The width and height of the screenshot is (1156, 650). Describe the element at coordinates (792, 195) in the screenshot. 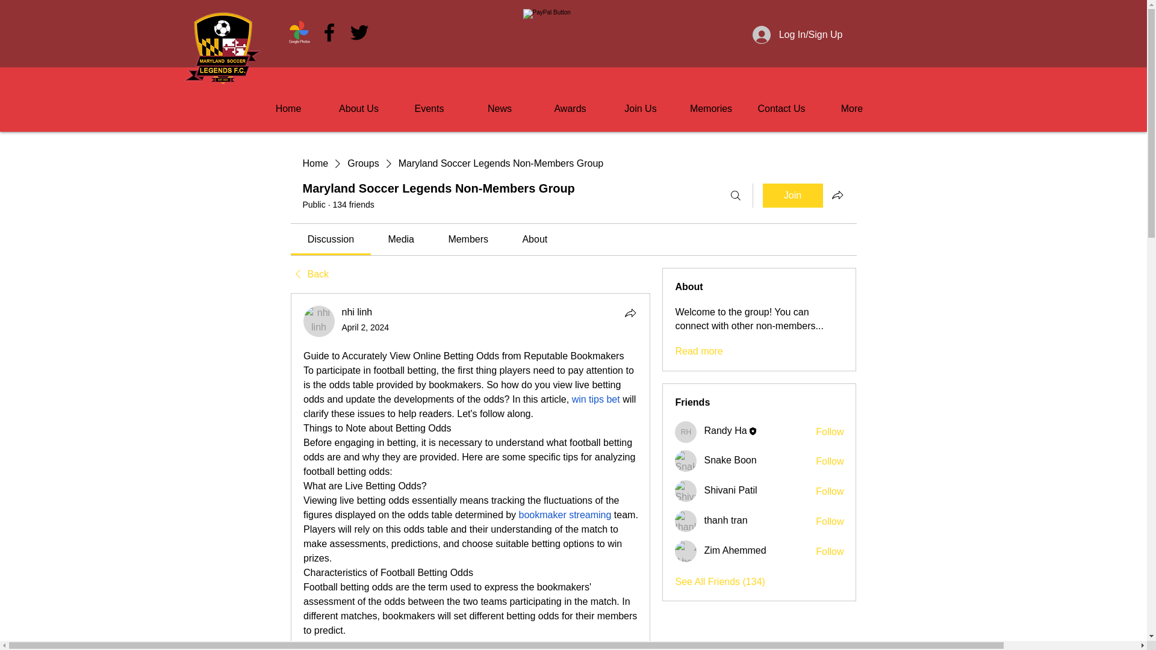

I see `Join` at that location.